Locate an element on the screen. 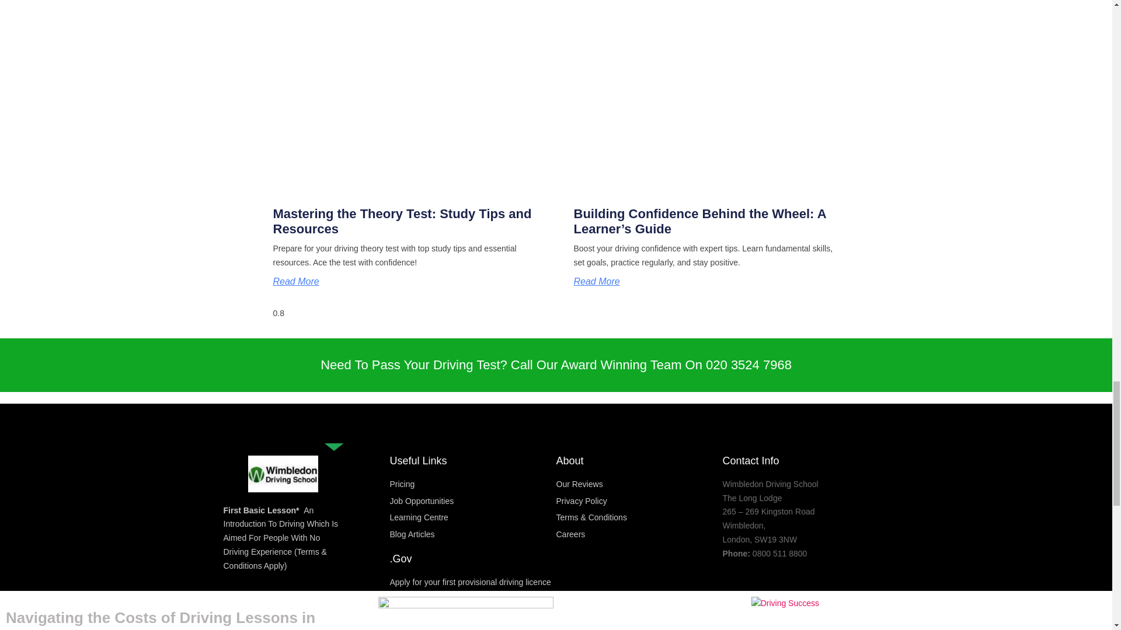  Apply for your first provisional driving licence is located at coordinates (473, 582).